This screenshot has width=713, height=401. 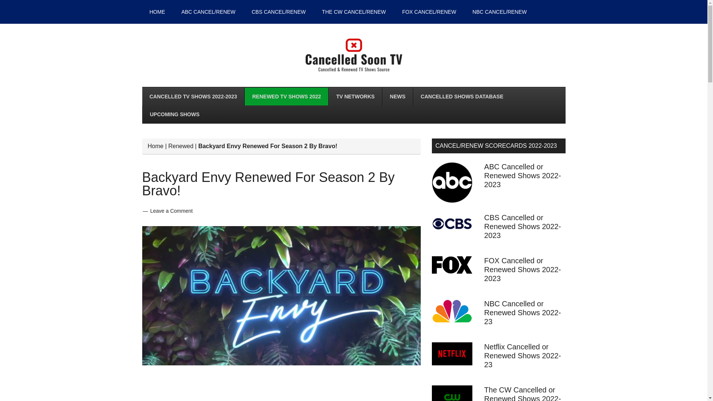 What do you see at coordinates (522, 270) in the screenshot?
I see `FOX Cancelled or Renewed Shows 2022-2023` at bounding box center [522, 270].